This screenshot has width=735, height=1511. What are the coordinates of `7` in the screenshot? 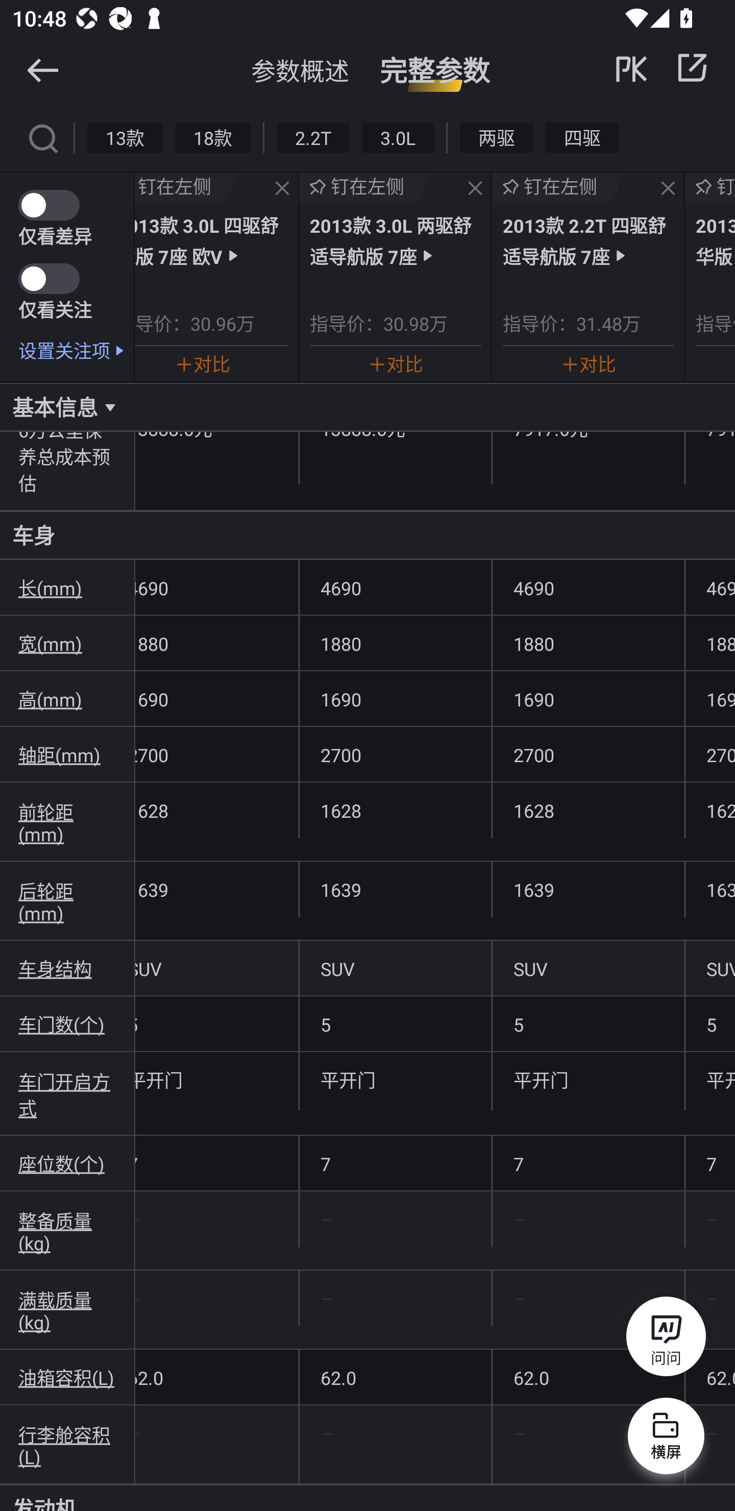 It's located at (710, 1164).